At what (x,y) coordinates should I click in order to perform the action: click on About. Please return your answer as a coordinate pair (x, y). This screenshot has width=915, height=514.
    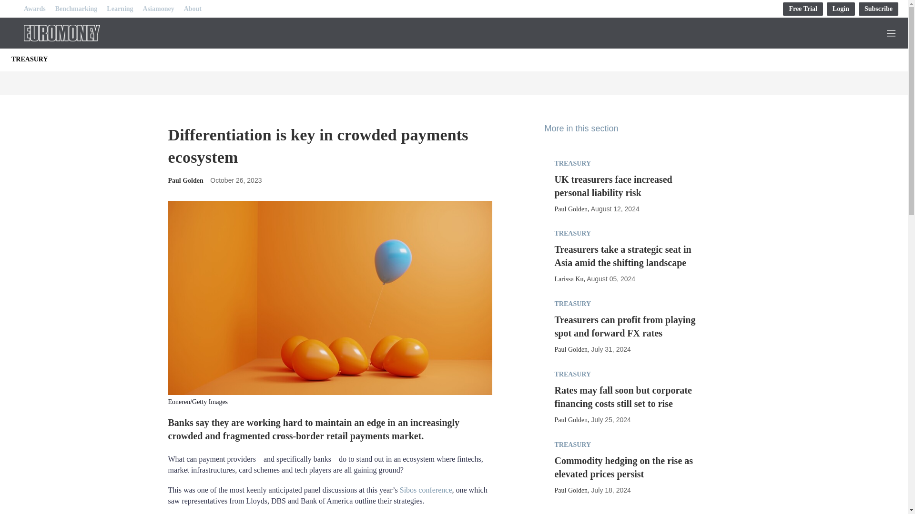
    Looking at the image, I should click on (193, 9).